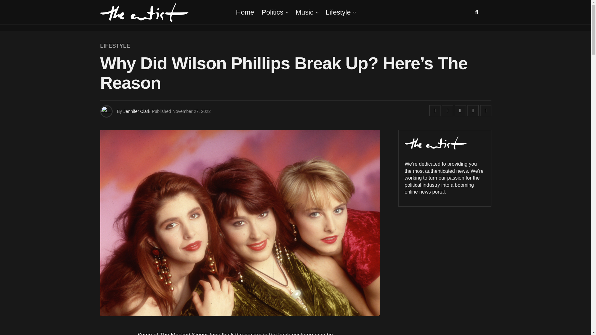 This screenshot has width=596, height=335. Describe the element at coordinates (338, 12) in the screenshot. I see `Lifestyle` at that location.